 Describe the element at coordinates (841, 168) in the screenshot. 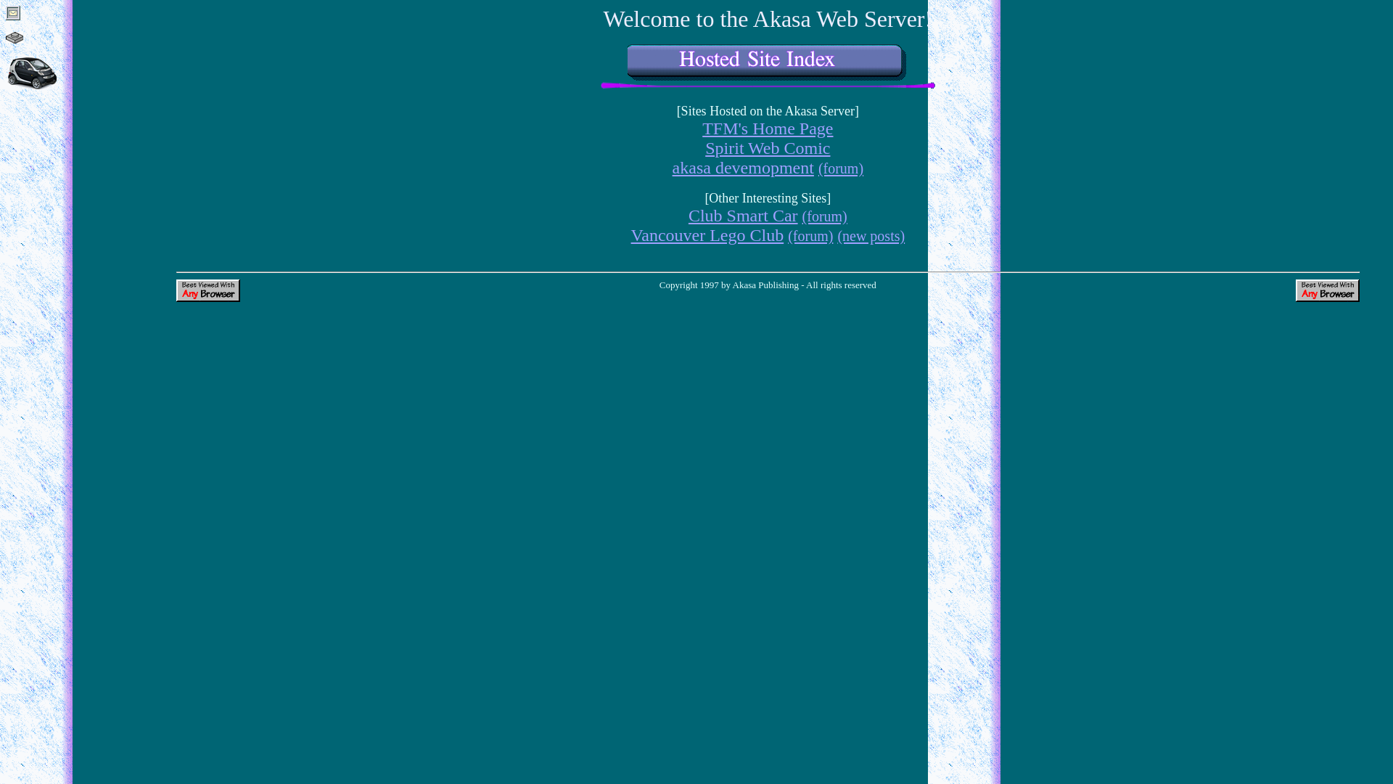

I see `(forum)` at that location.